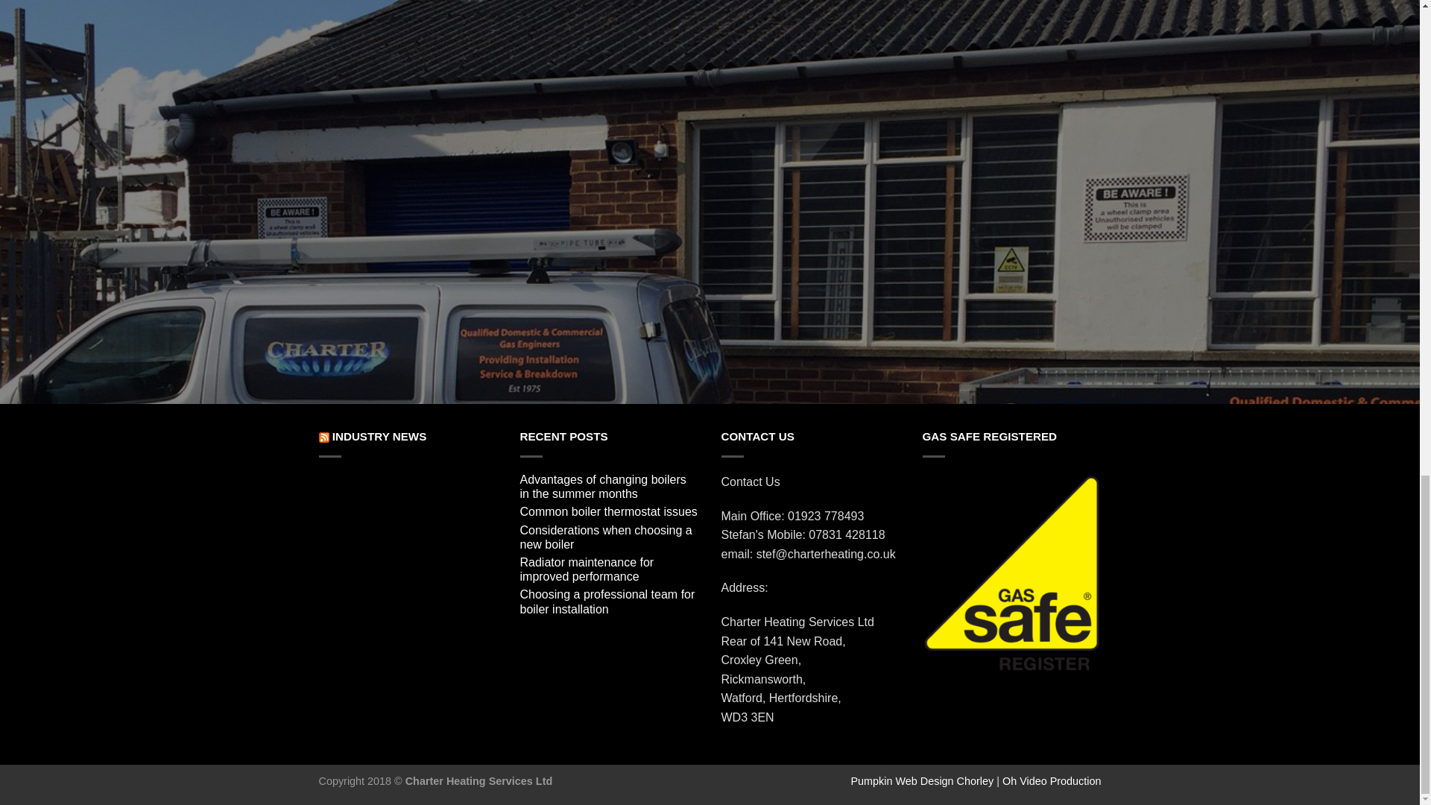 This screenshot has width=1431, height=805. What do you see at coordinates (610, 513) in the screenshot?
I see `Common boiler thermostat issues` at bounding box center [610, 513].